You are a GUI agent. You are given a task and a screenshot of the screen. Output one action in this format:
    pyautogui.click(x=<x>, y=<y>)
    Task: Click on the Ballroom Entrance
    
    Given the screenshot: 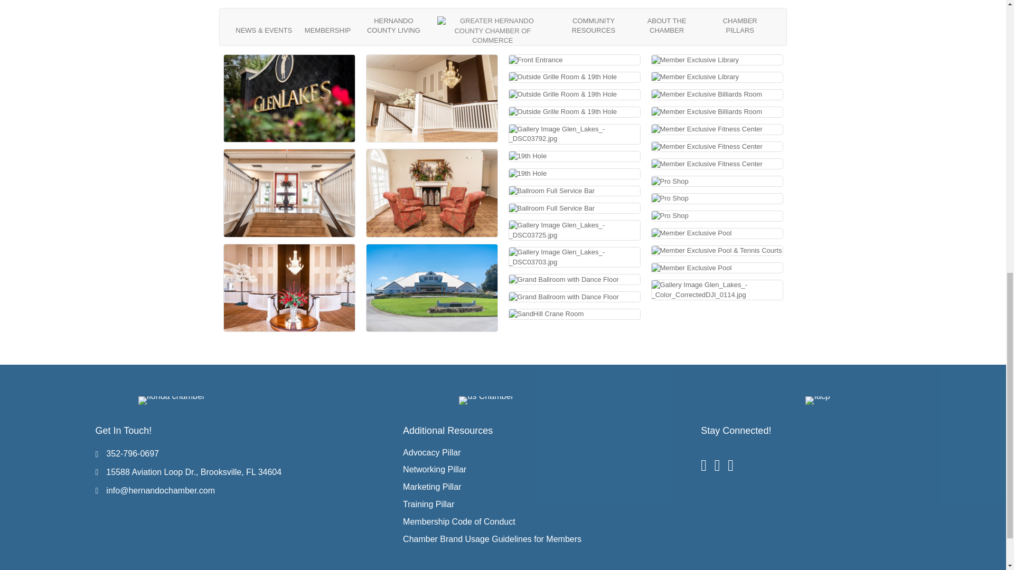 What is the action you would take?
    pyautogui.click(x=432, y=193)
    